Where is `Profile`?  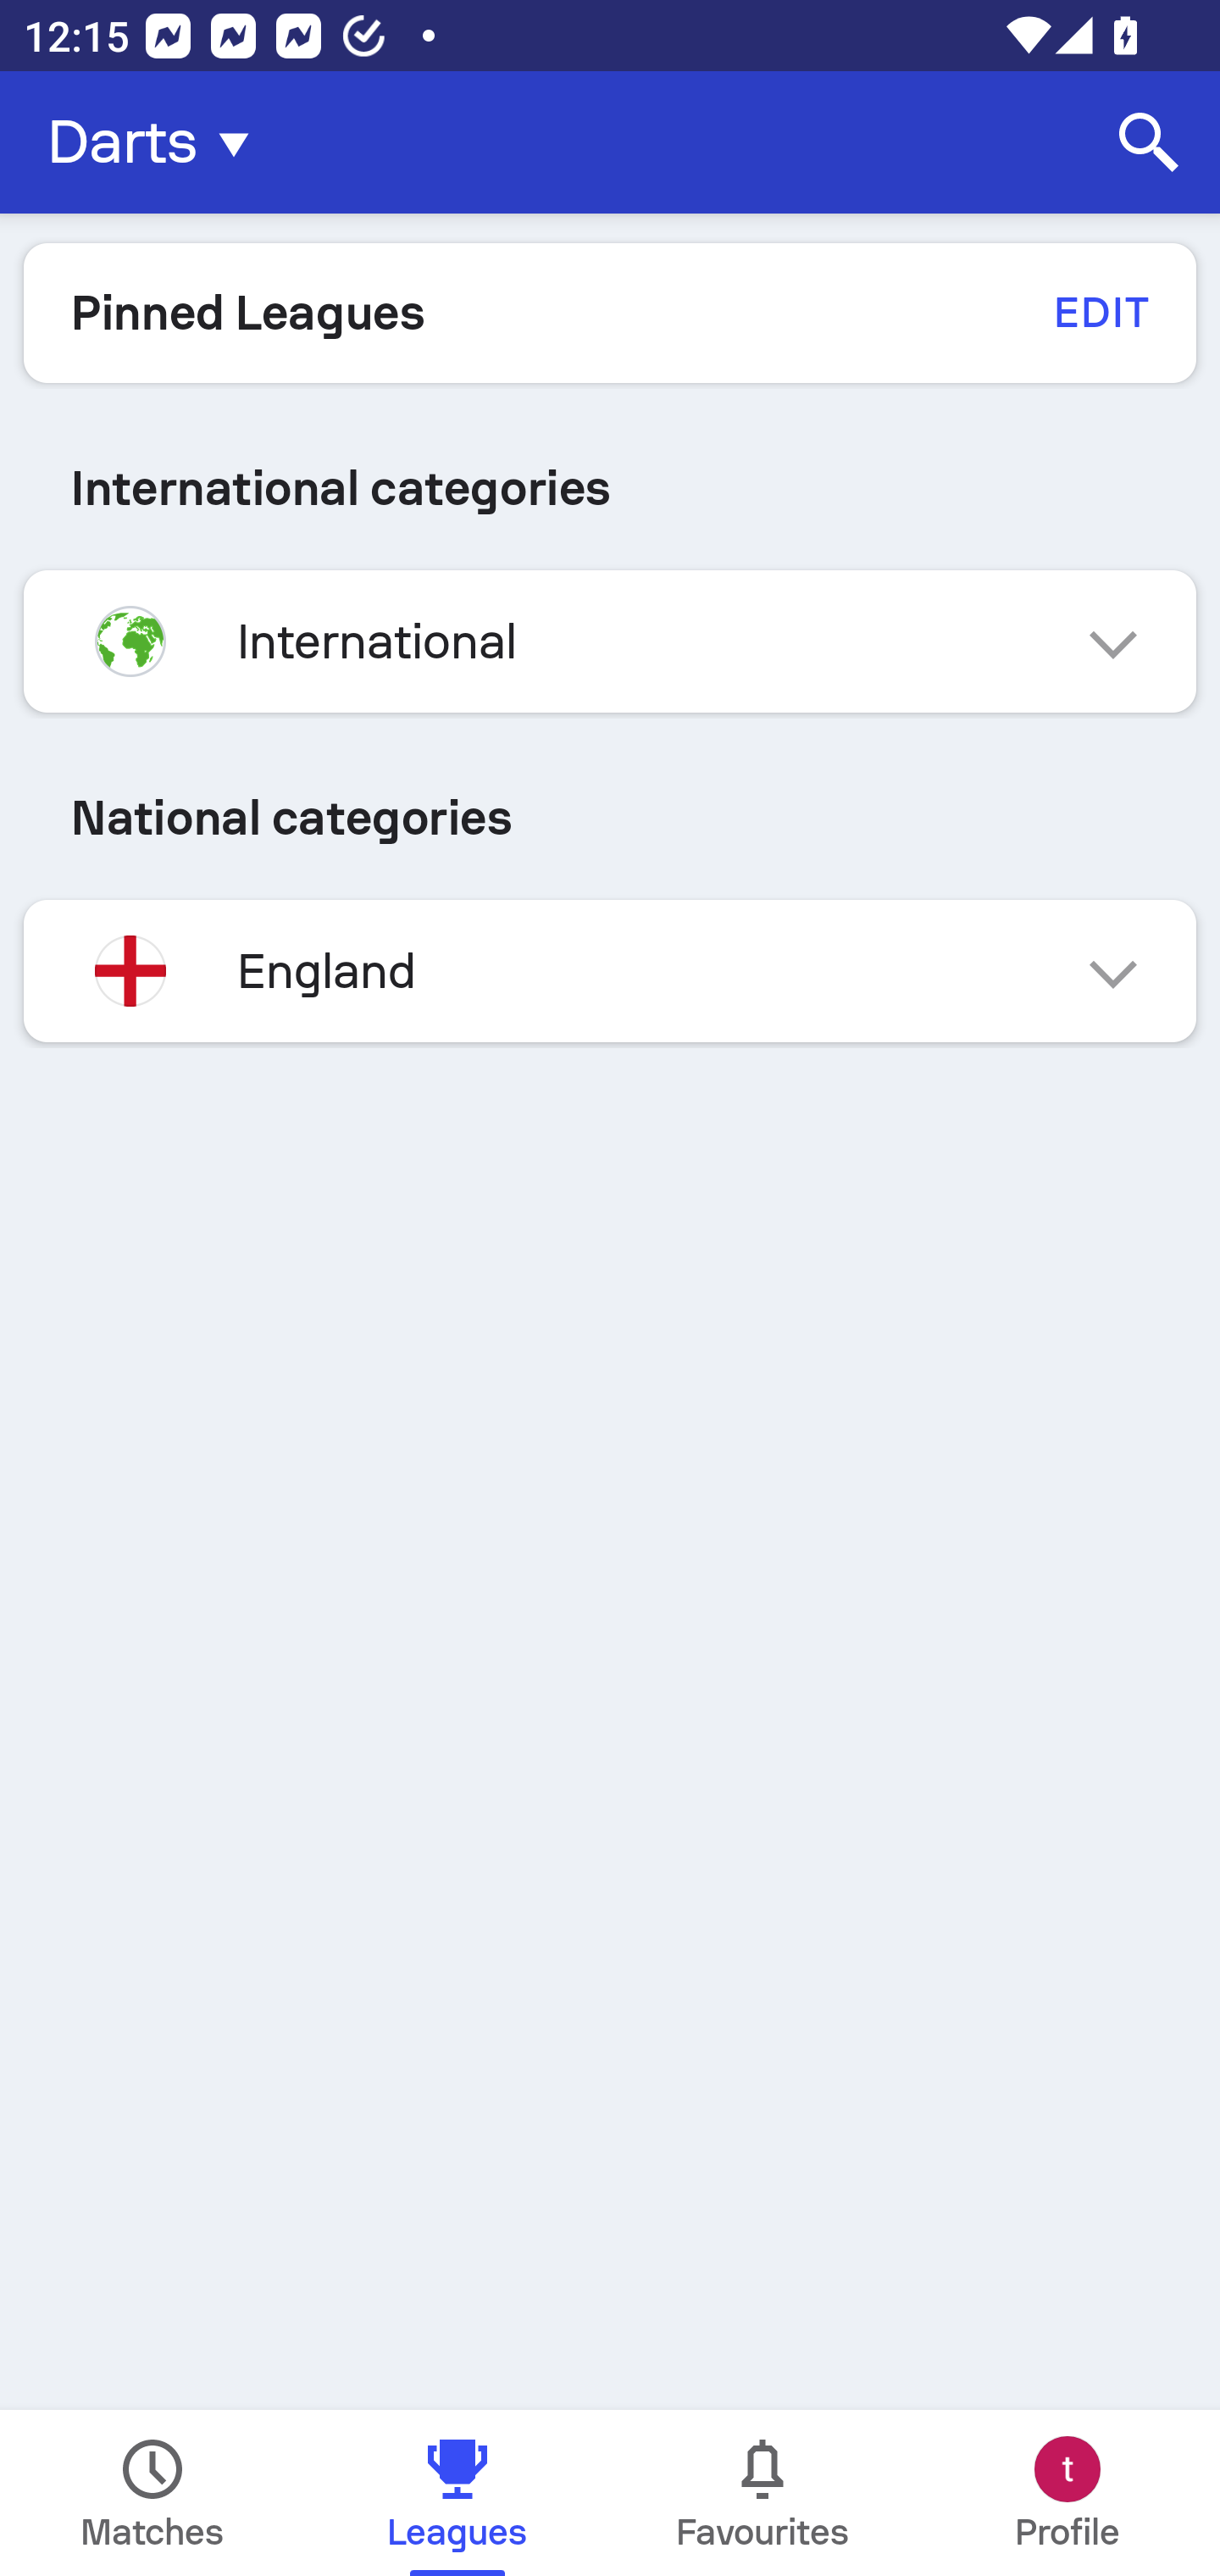 Profile is located at coordinates (1067, 2493).